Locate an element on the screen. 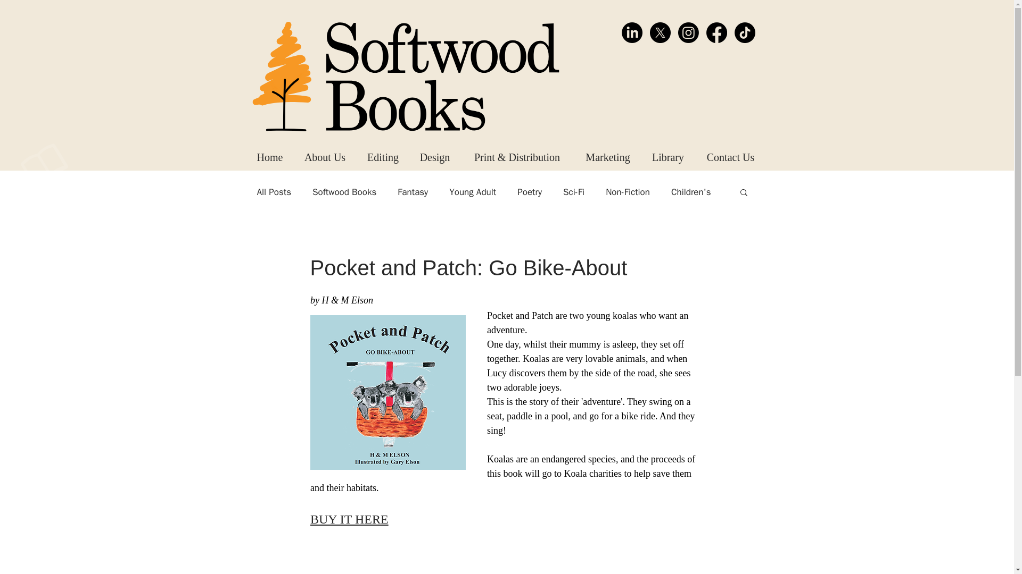 The width and height of the screenshot is (1022, 574). About Us is located at coordinates (324, 157).